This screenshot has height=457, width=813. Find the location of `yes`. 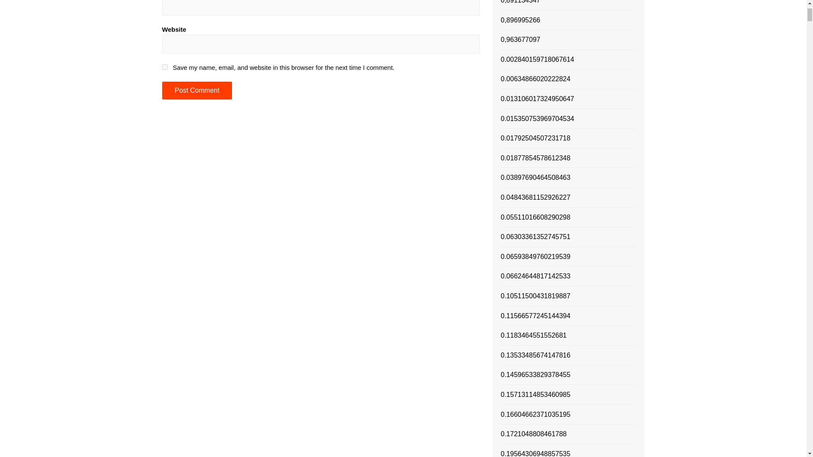

yes is located at coordinates (164, 67).